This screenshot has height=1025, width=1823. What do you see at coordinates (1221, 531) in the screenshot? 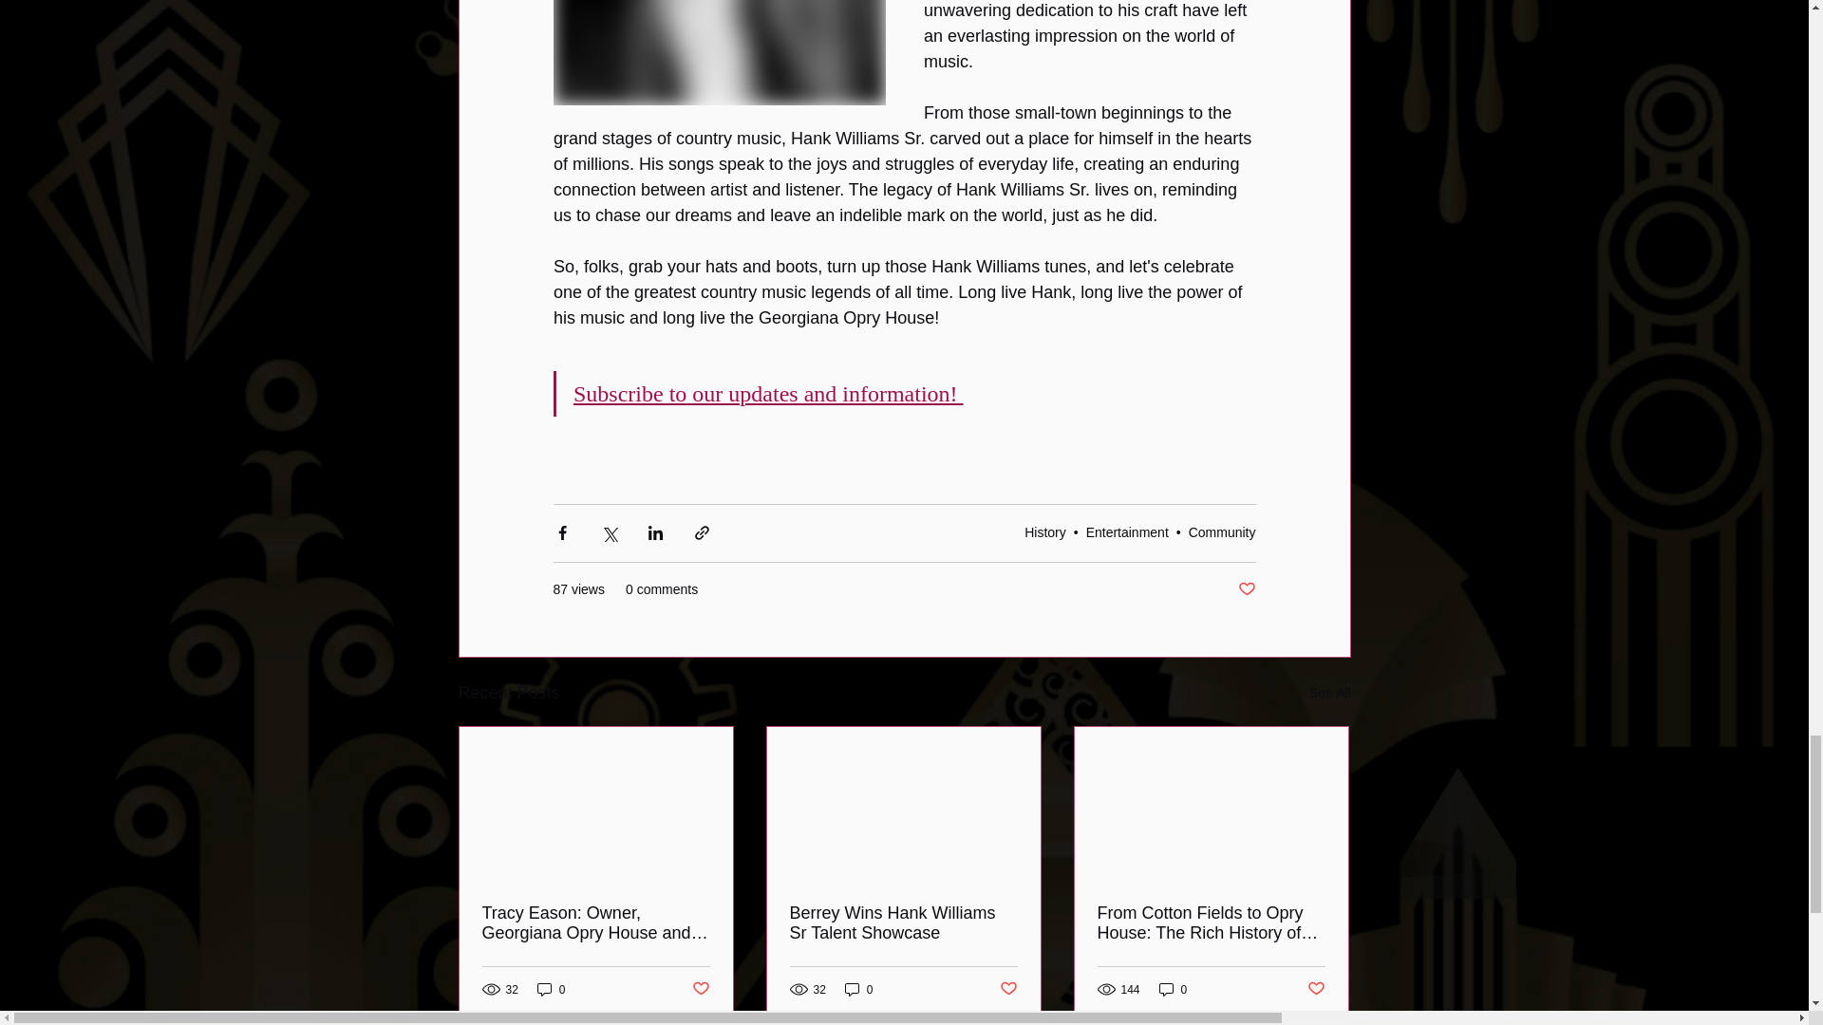
I see `Community` at bounding box center [1221, 531].